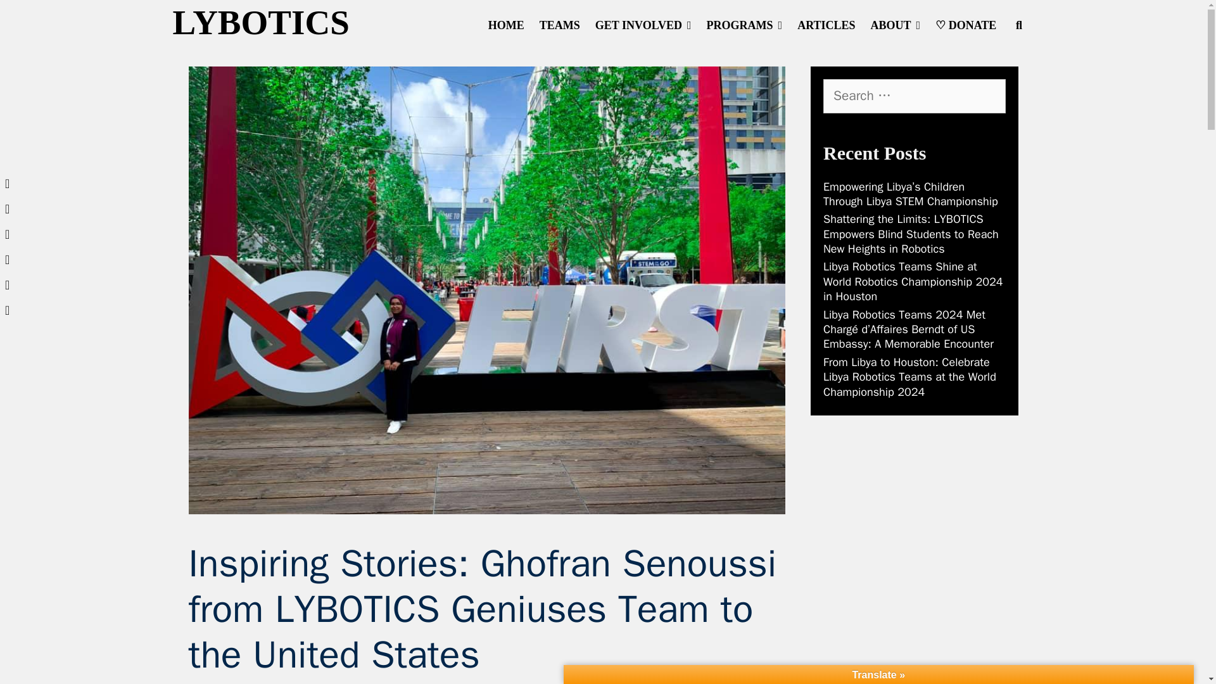 The height and width of the screenshot is (684, 1216). Describe the element at coordinates (276, 25) in the screenshot. I see `Search` at that location.